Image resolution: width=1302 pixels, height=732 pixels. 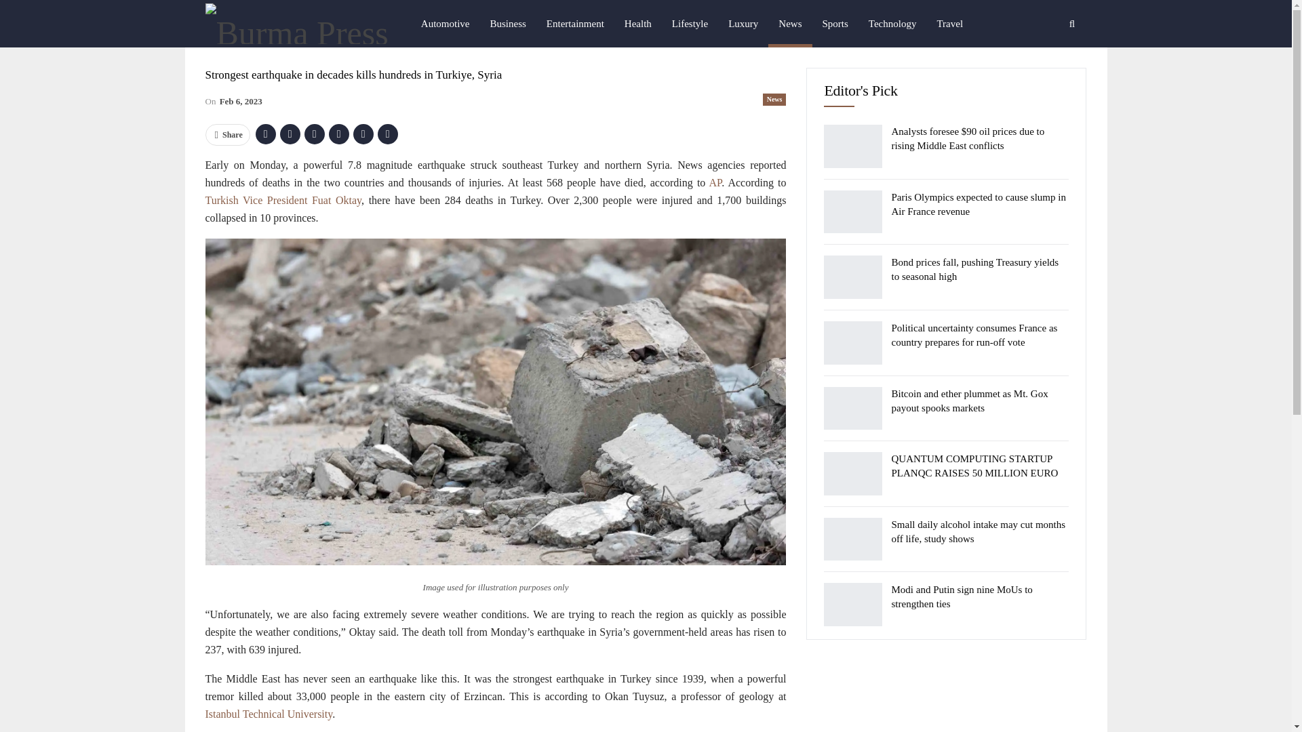 I want to click on AP, so click(x=716, y=182).